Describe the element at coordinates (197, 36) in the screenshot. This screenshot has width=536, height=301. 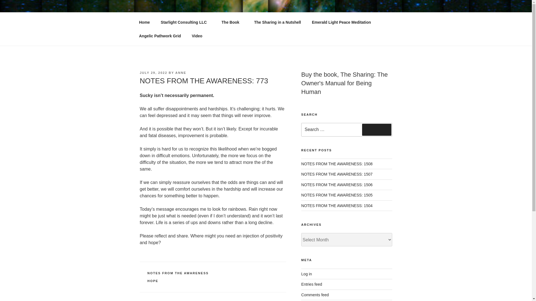
I see `Video` at that location.